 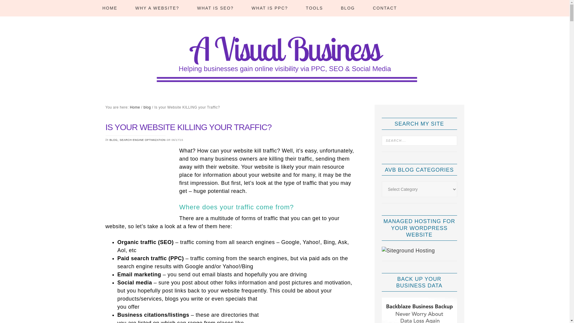 What do you see at coordinates (314, 8) in the screenshot?
I see `TOOLS` at bounding box center [314, 8].